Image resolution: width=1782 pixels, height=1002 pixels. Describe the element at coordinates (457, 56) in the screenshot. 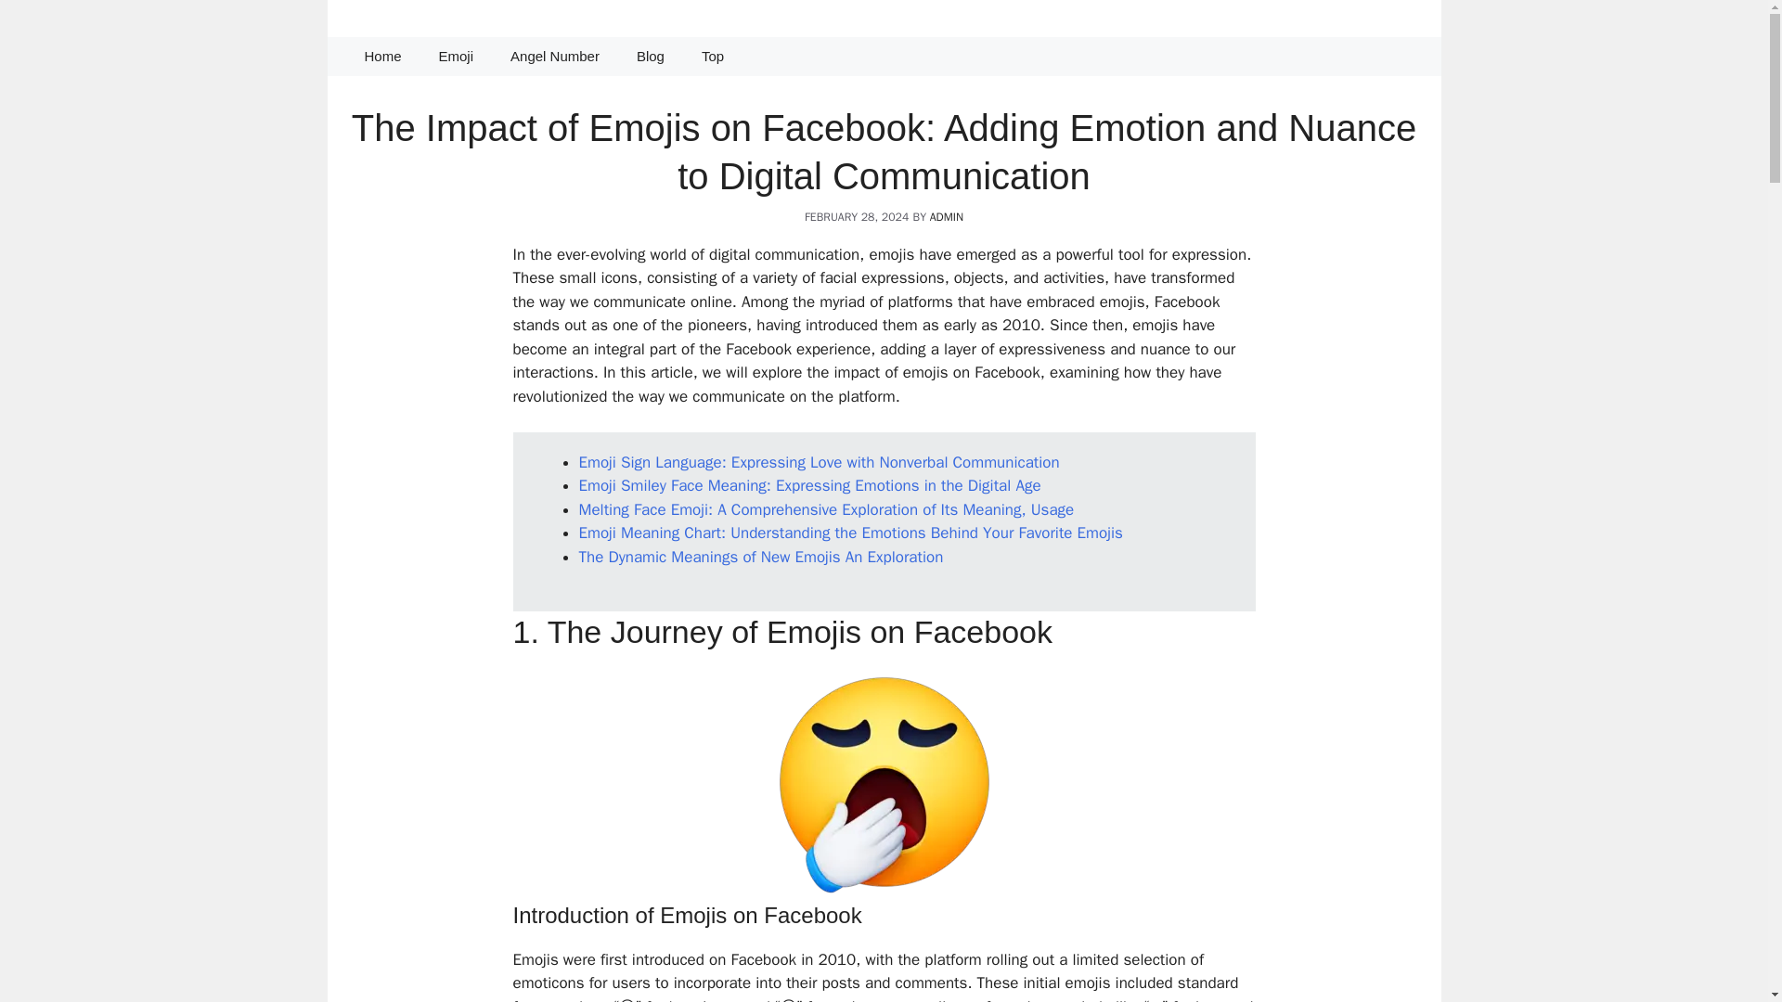

I see `Emoji` at that location.